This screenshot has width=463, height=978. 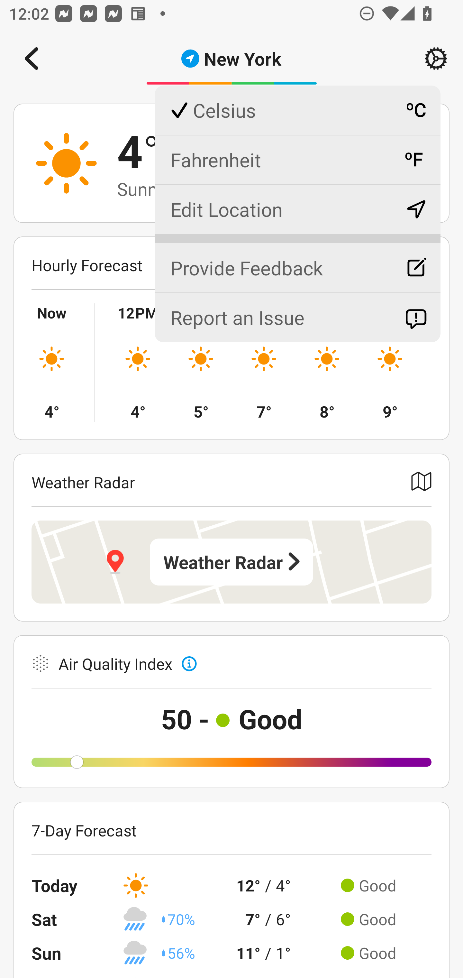 I want to click on Report an Issue, so click(x=297, y=317).